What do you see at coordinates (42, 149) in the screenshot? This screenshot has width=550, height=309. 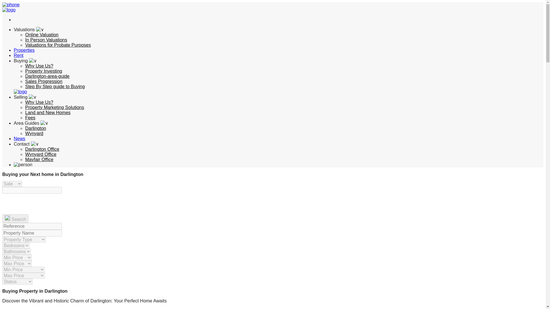 I see `Darlington Office` at bounding box center [42, 149].